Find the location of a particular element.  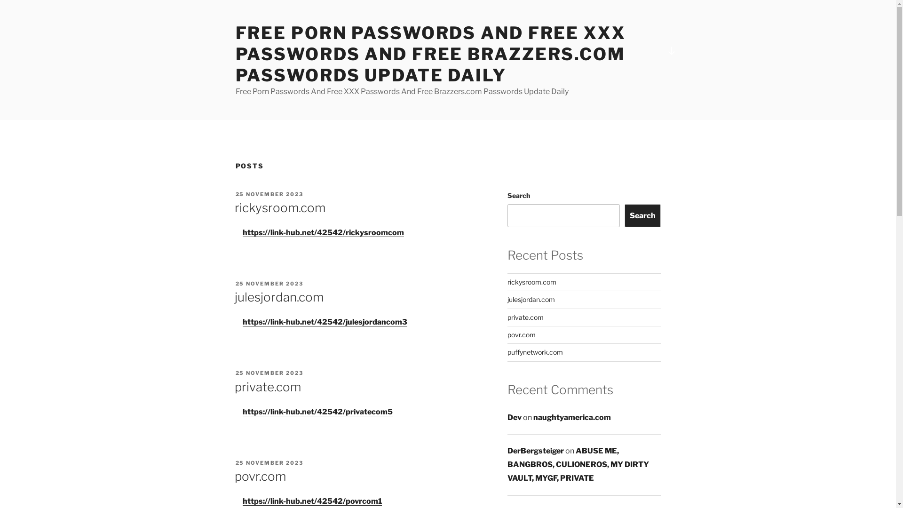

Search is located at coordinates (642, 215).